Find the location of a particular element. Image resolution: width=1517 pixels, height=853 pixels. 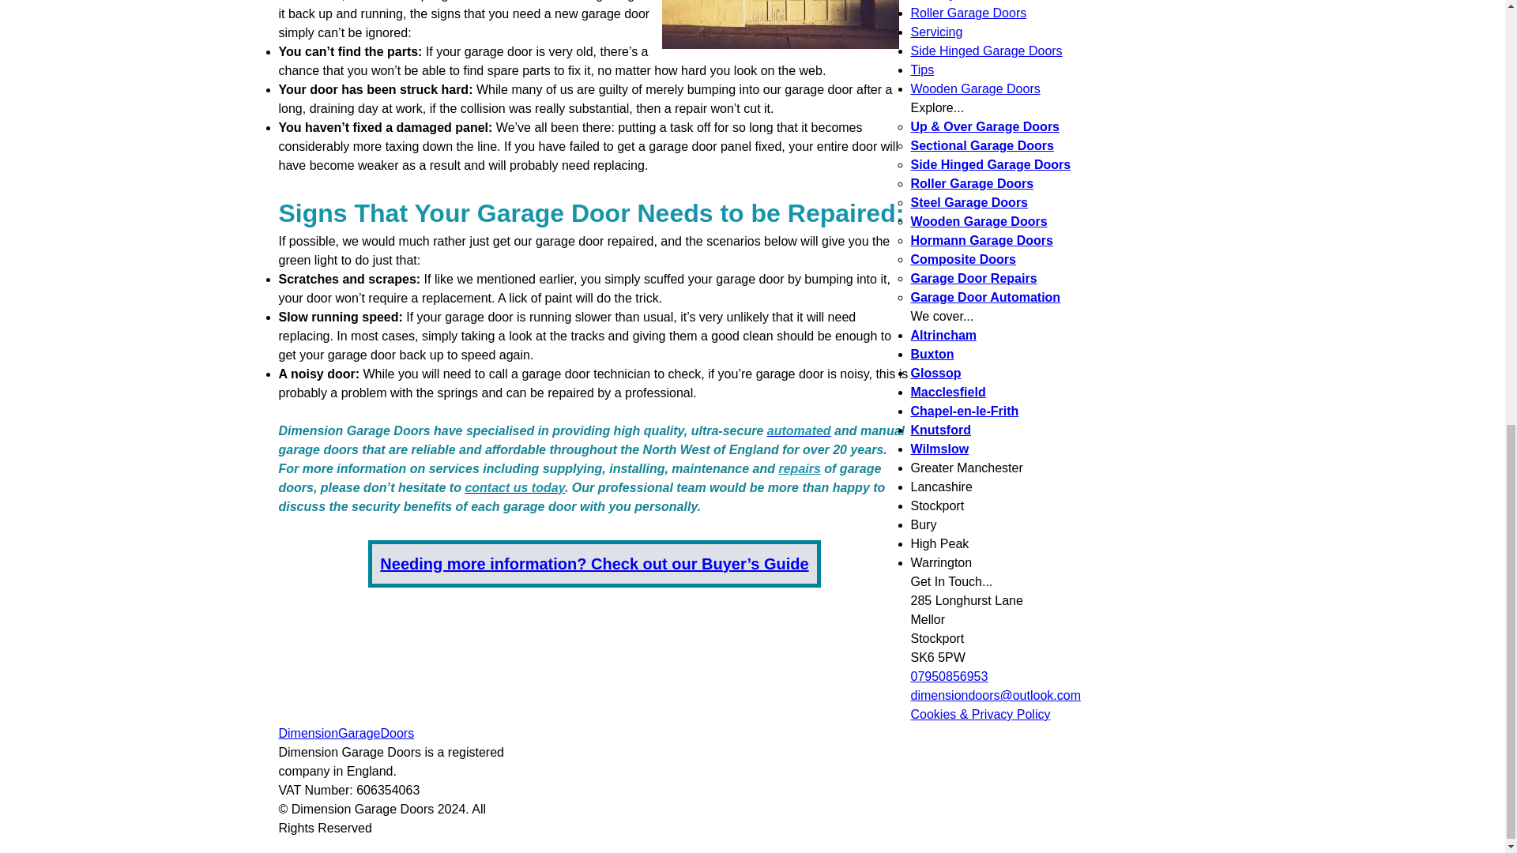

repairs is located at coordinates (799, 468).